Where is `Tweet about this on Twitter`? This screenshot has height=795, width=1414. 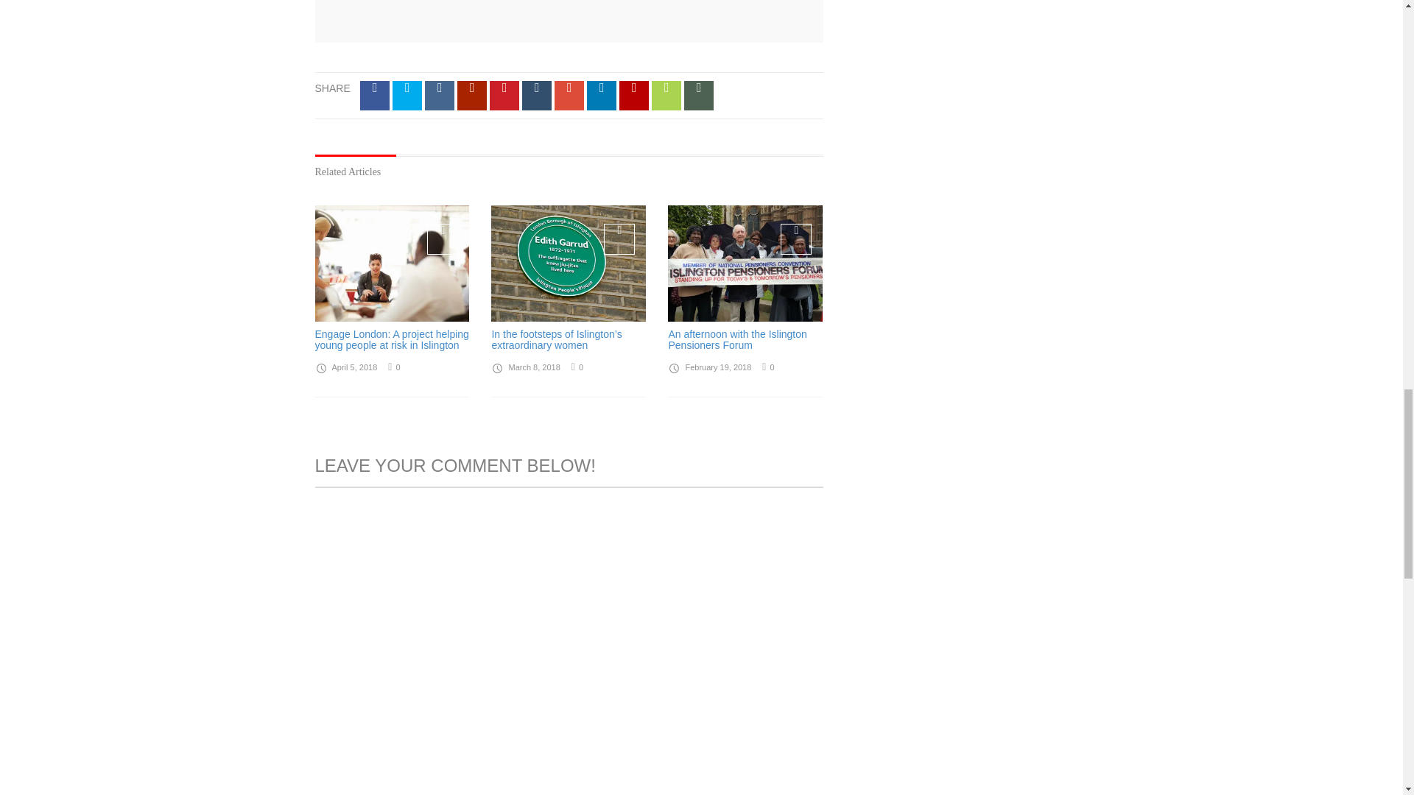
Tweet about this on Twitter is located at coordinates (407, 96).